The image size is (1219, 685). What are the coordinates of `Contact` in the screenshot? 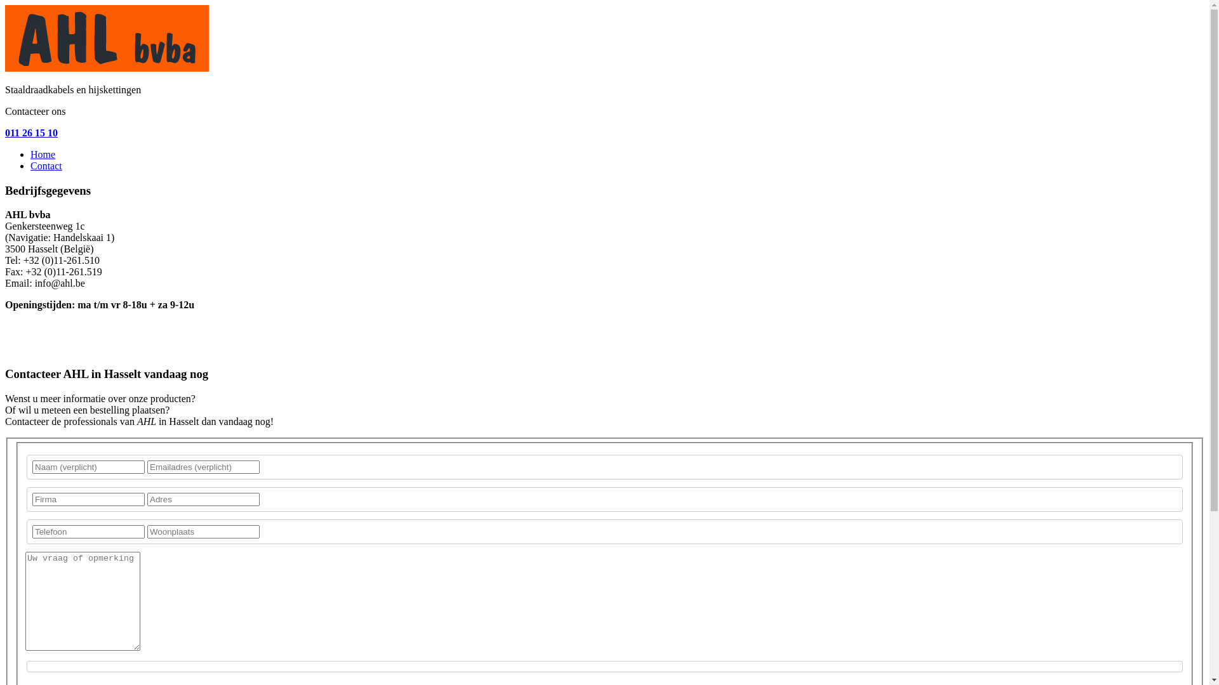 It's located at (46, 166).